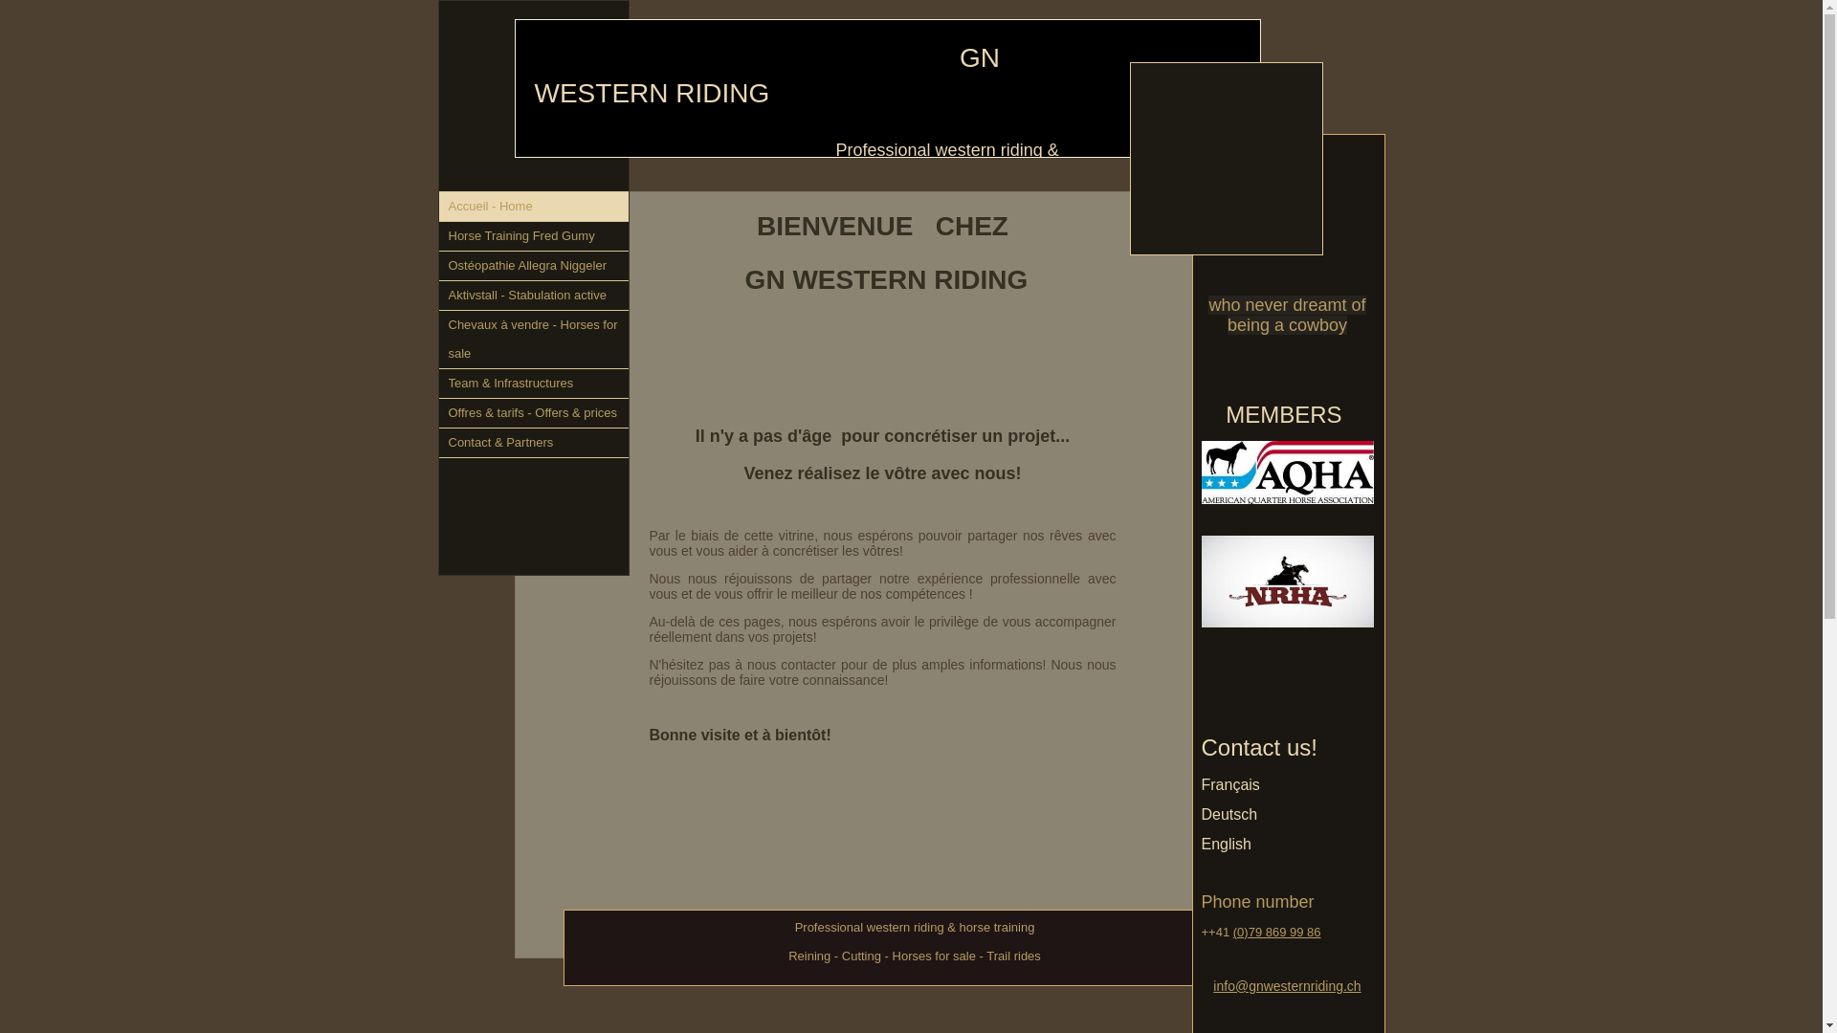  What do you see at coordinates (533, 444) in the screenshot?
I see `Contact & Partners` at bounding box center [533, 444].